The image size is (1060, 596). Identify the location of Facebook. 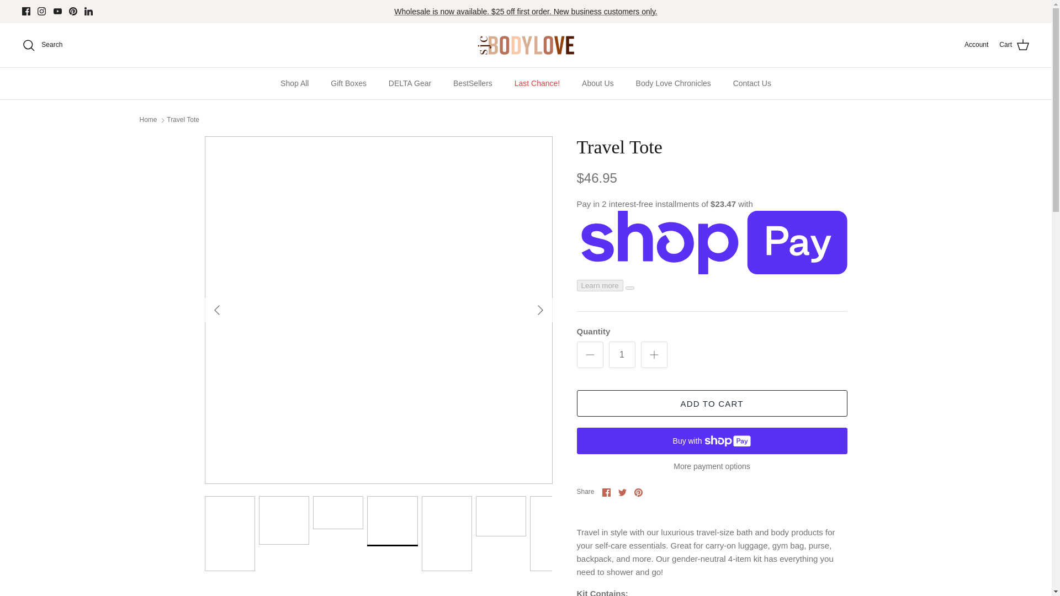
(606, 492).